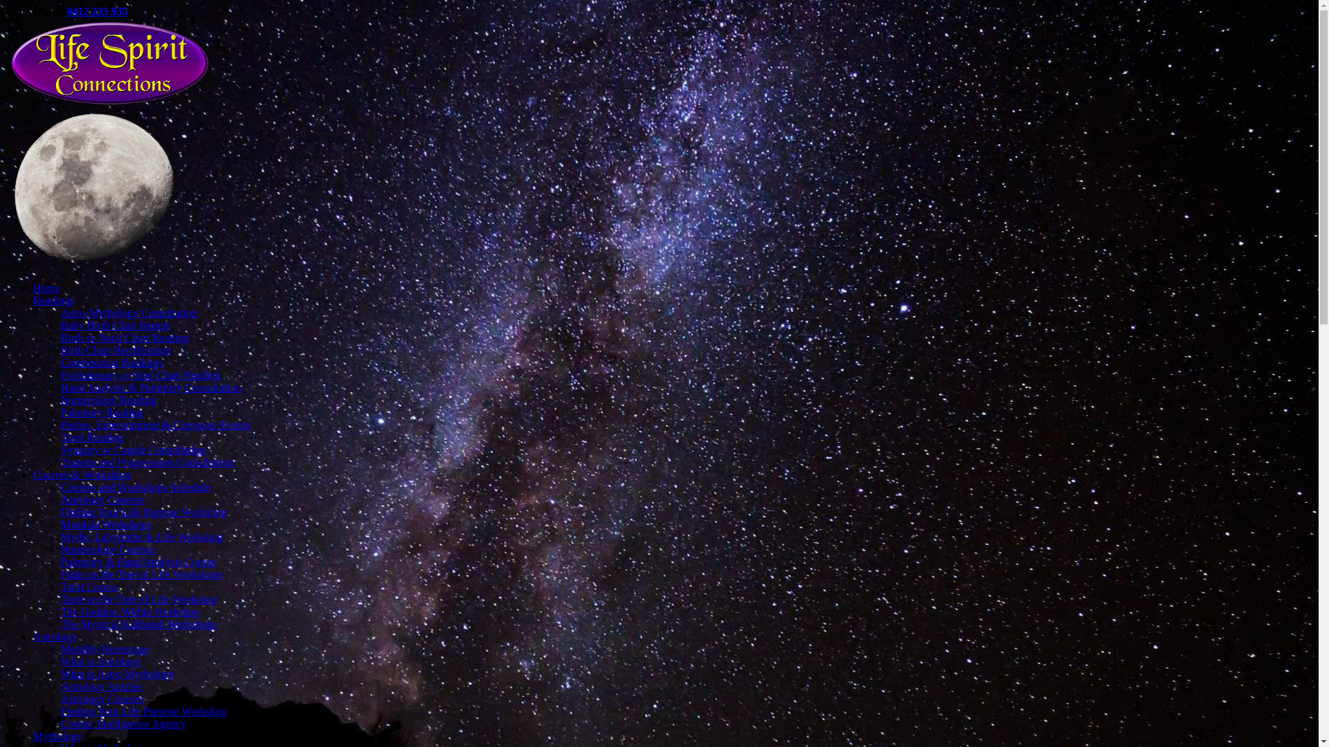  What do you see at coordinates (141, 375) in the screenshot?
I see `Evolutionary or Soul Chart Reading` at bounding box center [141, 375].